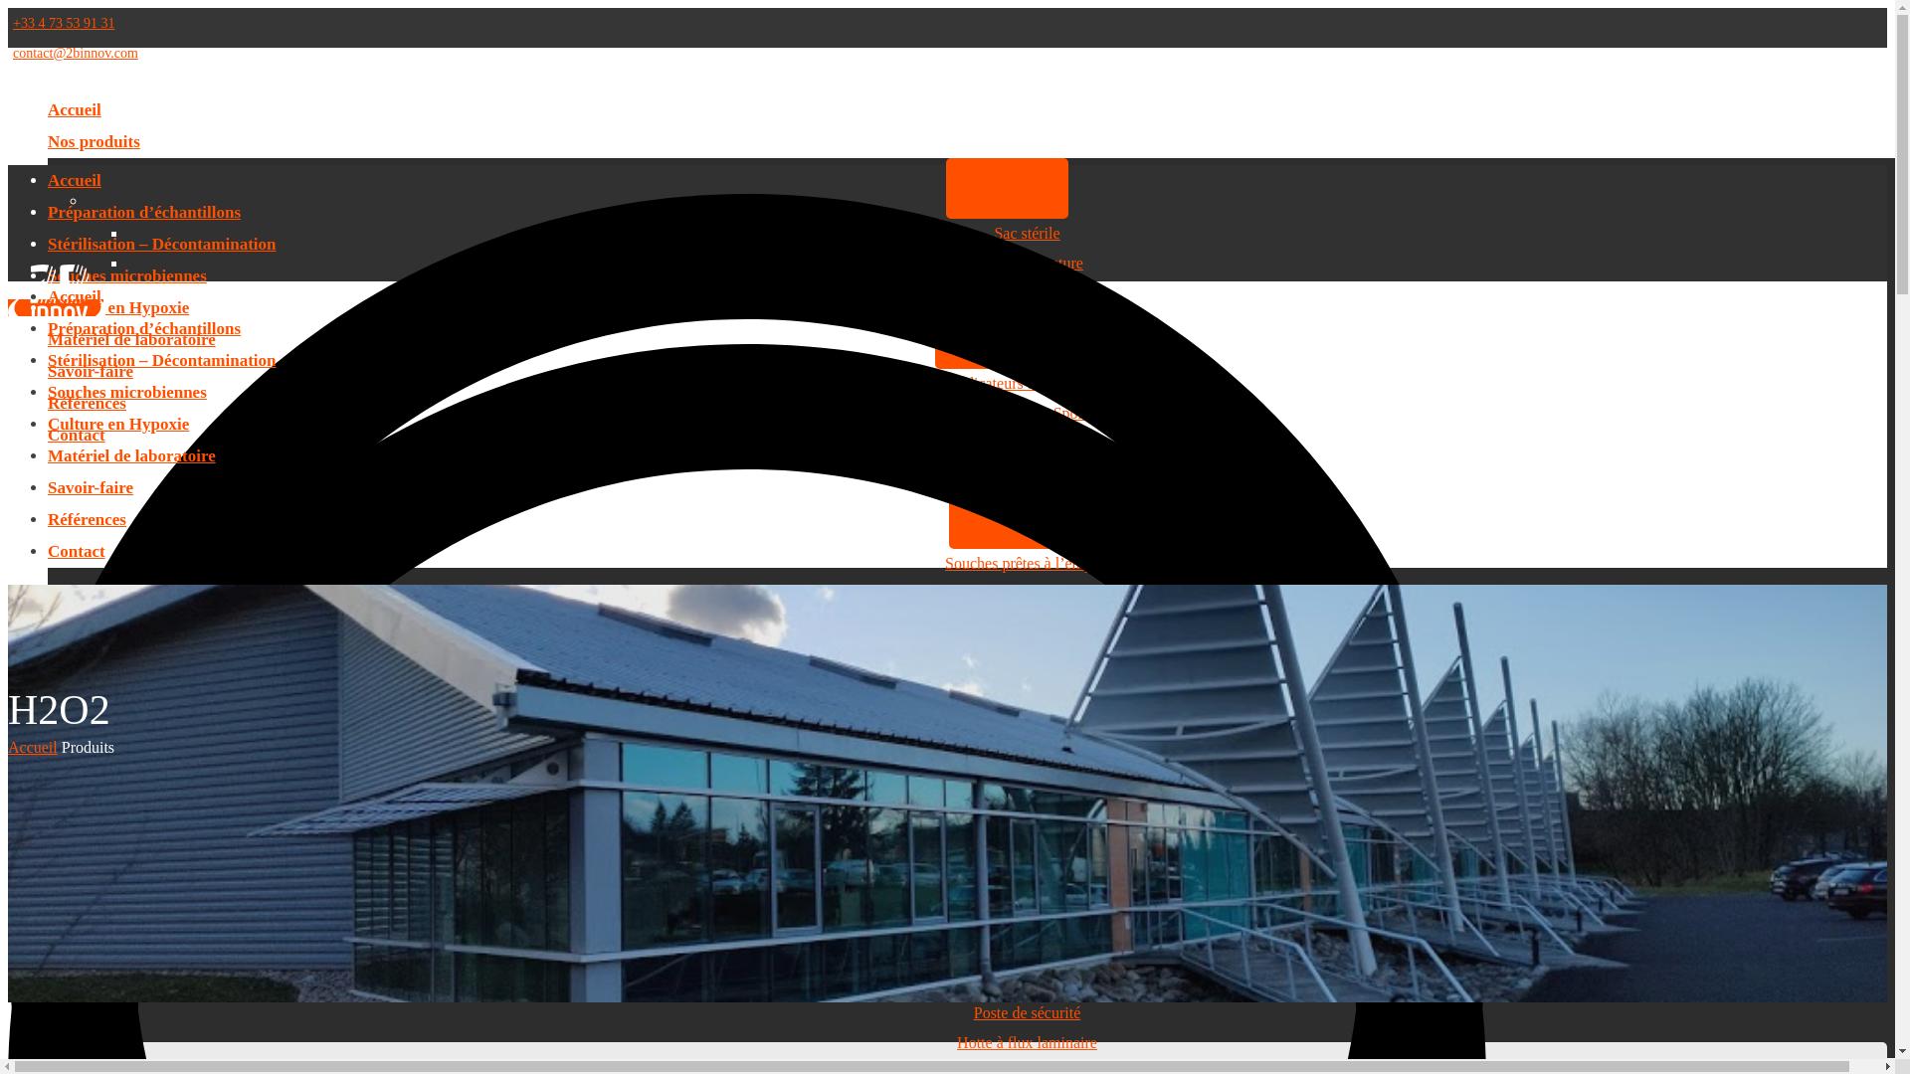 The height and width of the screenshot is (1074, 1910). Describe the element at coordinates (91, 487) in the screenshot. I see `Savoir-faire` at that location.